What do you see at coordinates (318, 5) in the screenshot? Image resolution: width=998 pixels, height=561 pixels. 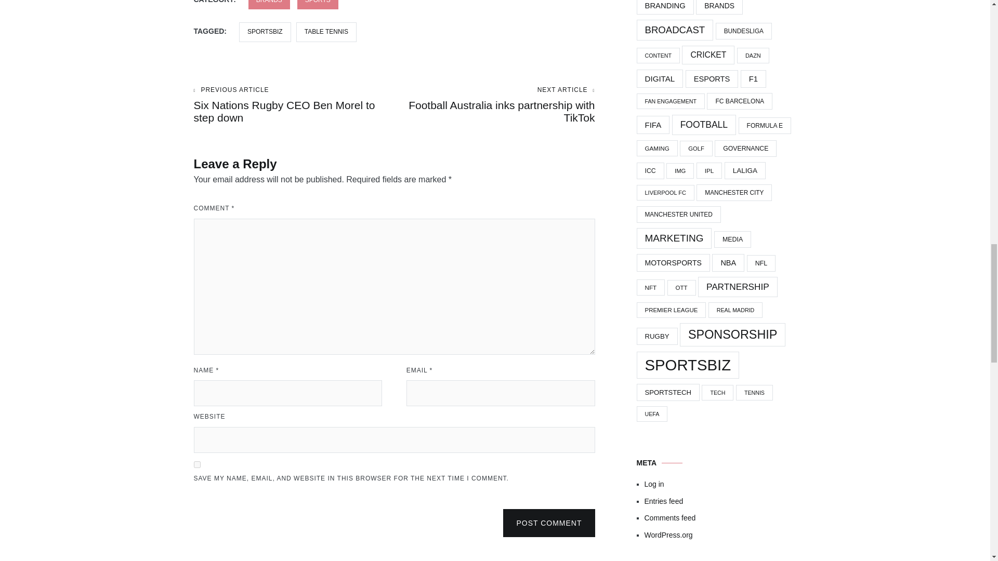 I see `yes` at bounding box center [318, 5].